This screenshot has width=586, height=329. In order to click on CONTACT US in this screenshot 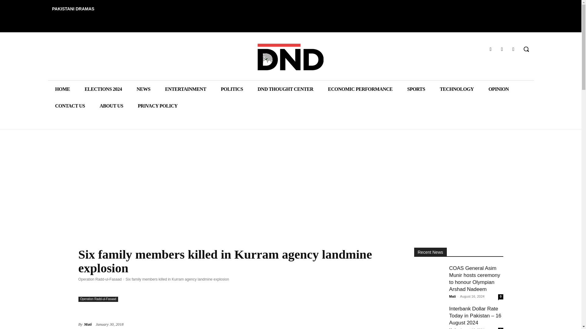, I will do `click(70, 105)`.